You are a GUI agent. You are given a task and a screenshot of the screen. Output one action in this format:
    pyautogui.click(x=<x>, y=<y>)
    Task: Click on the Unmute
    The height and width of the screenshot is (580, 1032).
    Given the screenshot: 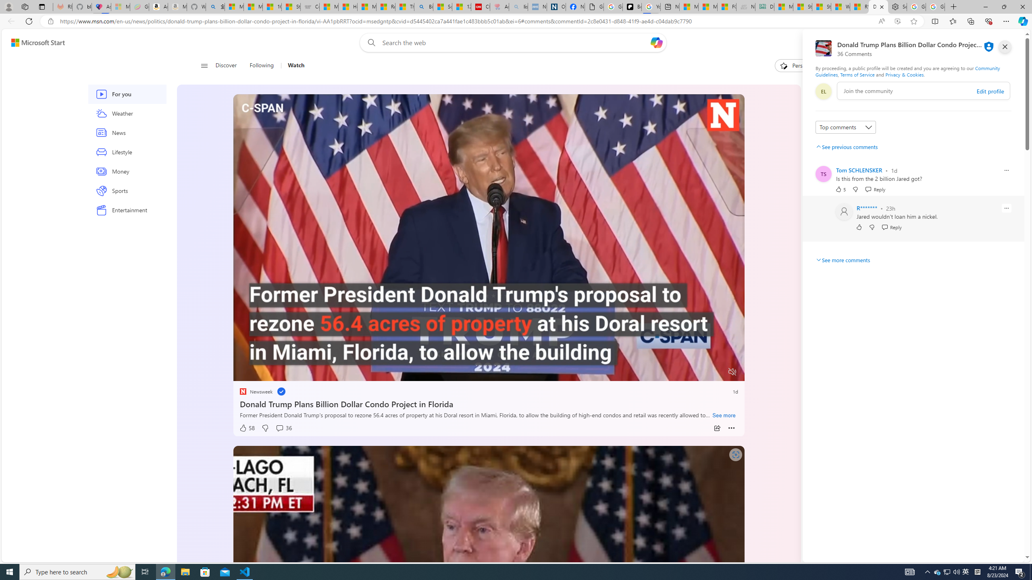 What is the action you would take?
    pyautogui.click(x=733, y=372)
    